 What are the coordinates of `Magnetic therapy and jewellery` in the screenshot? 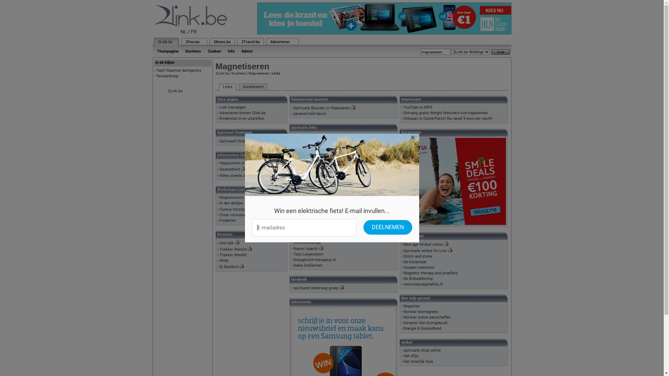 It's located at (431, 273).